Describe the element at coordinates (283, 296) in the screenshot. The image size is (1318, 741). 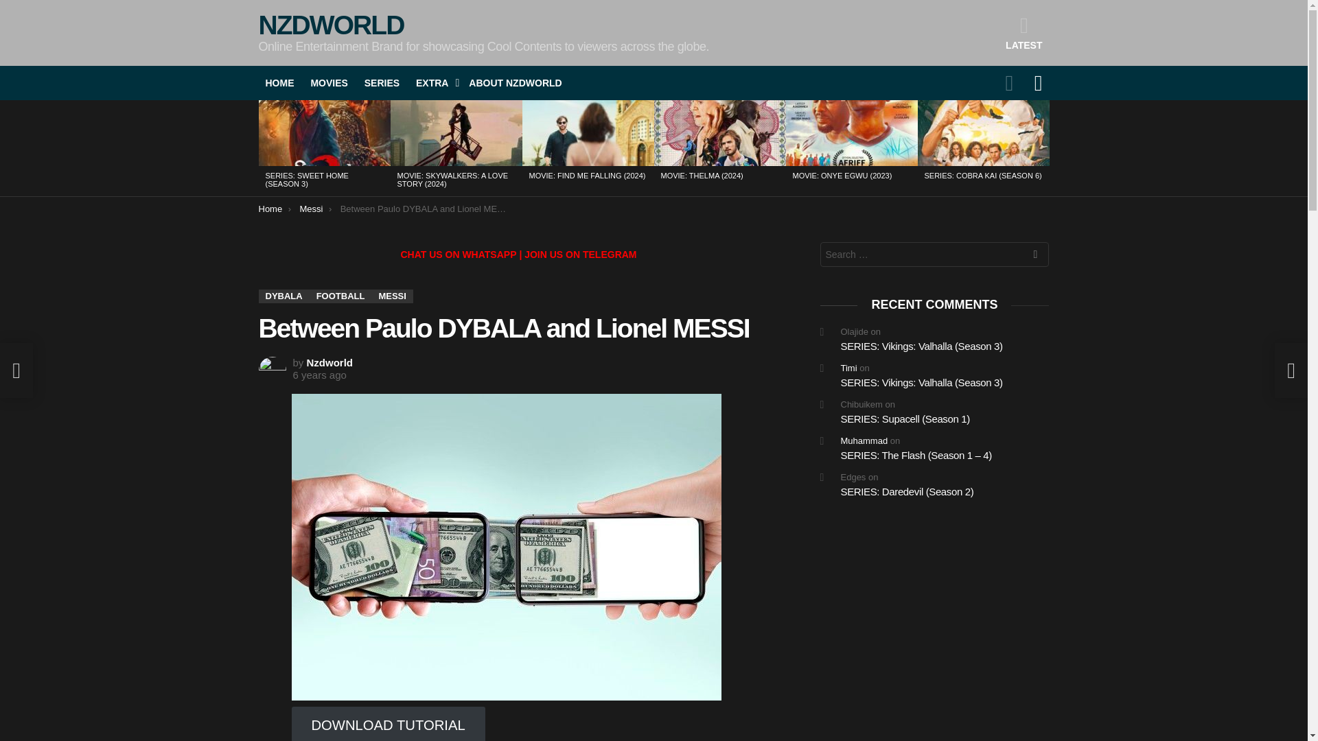
I see `DYBALA` at that location.